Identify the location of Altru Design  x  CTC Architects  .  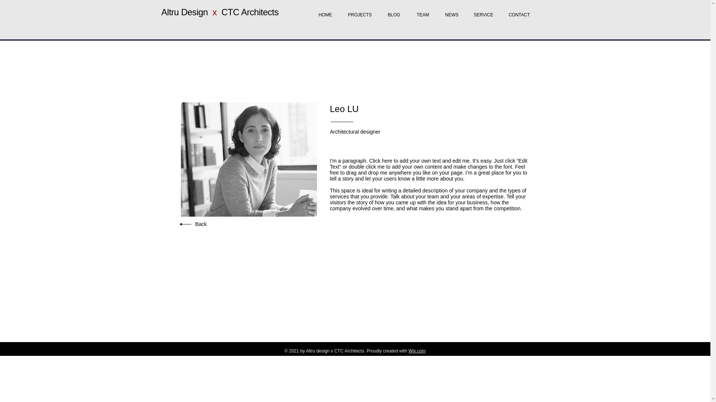
(222, 12).